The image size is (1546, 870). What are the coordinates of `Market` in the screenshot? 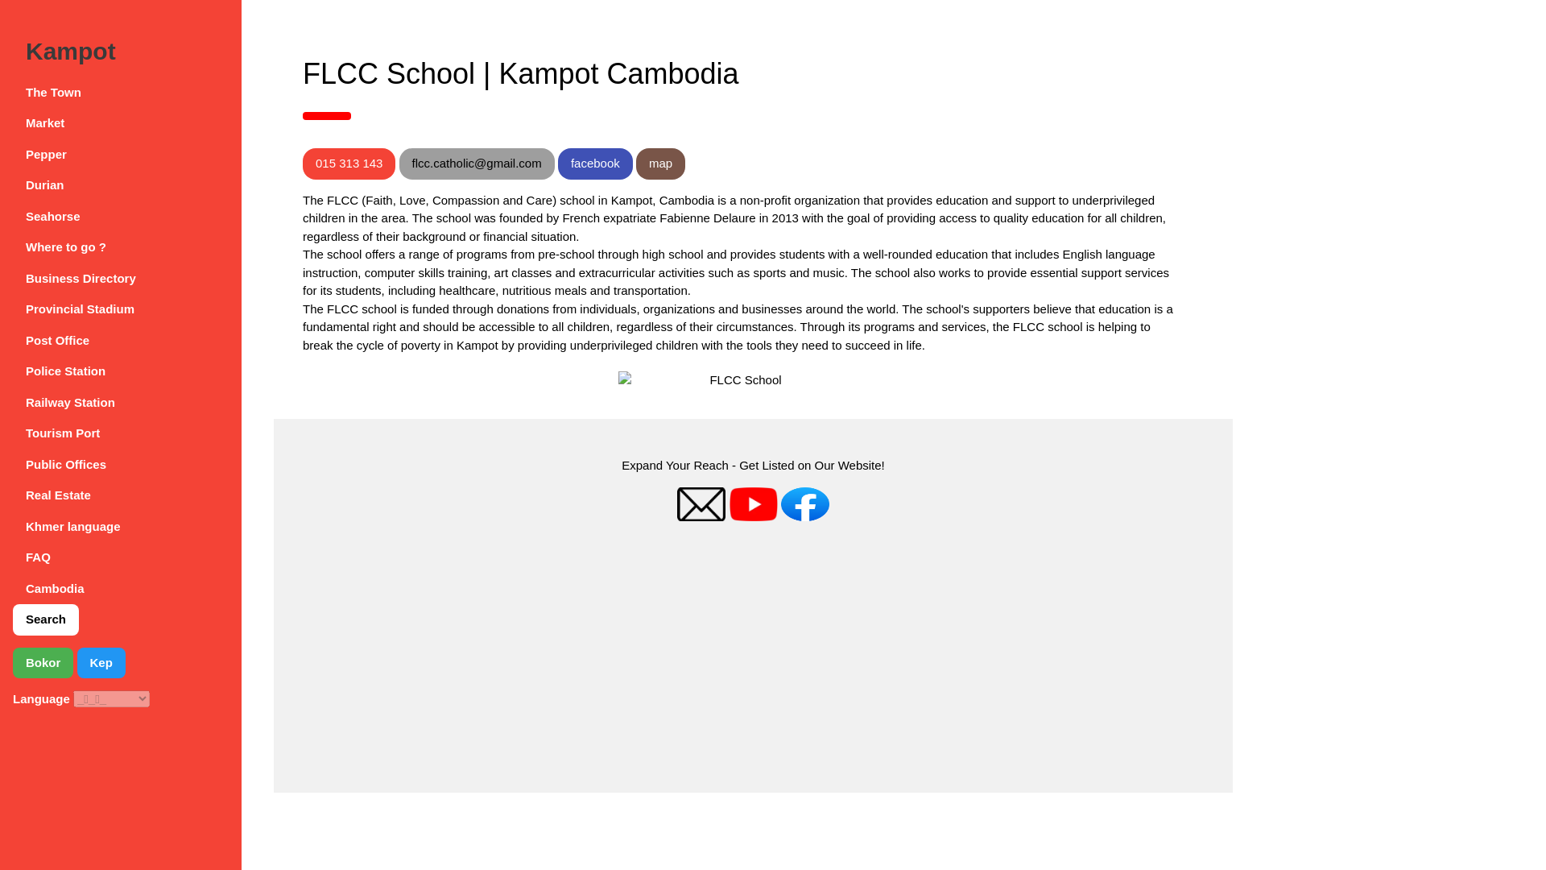 It's located at (121, 122).